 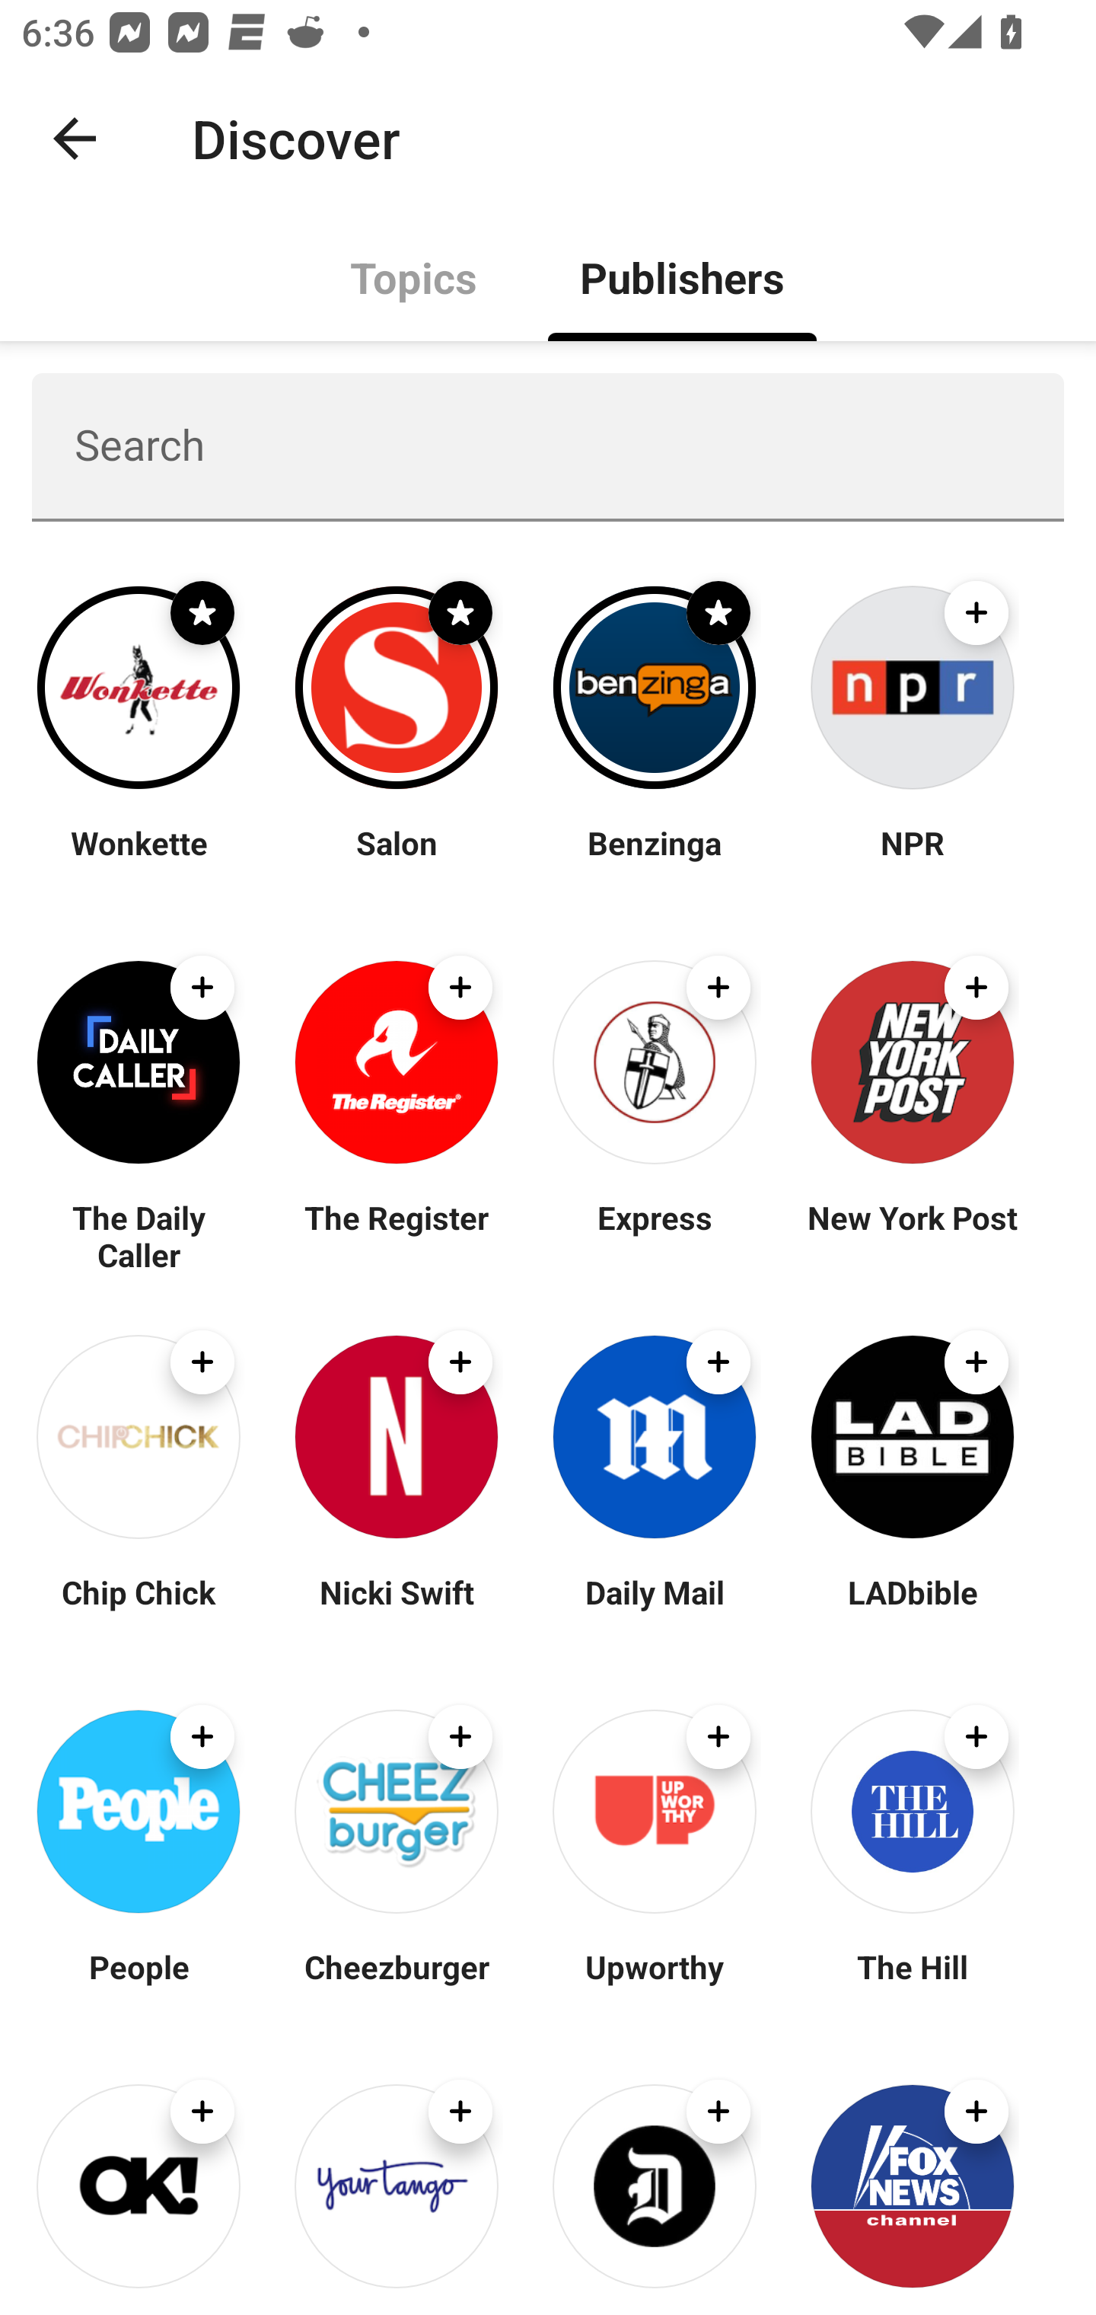 What do you see at coordinates (139, 1985) in the screenshot?
I see `People` at bounding box center [139, 1985].